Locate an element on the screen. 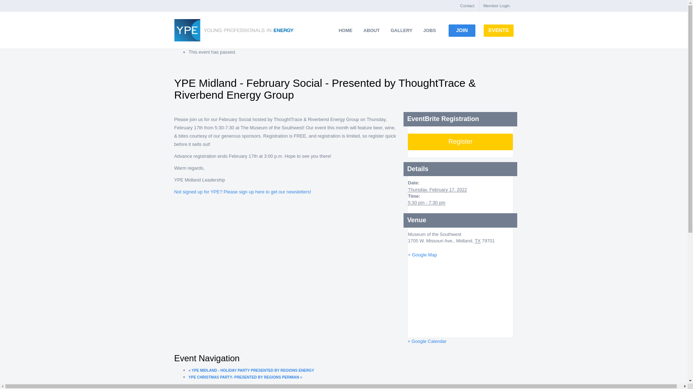  Contact is located at coordinates (467, 6).